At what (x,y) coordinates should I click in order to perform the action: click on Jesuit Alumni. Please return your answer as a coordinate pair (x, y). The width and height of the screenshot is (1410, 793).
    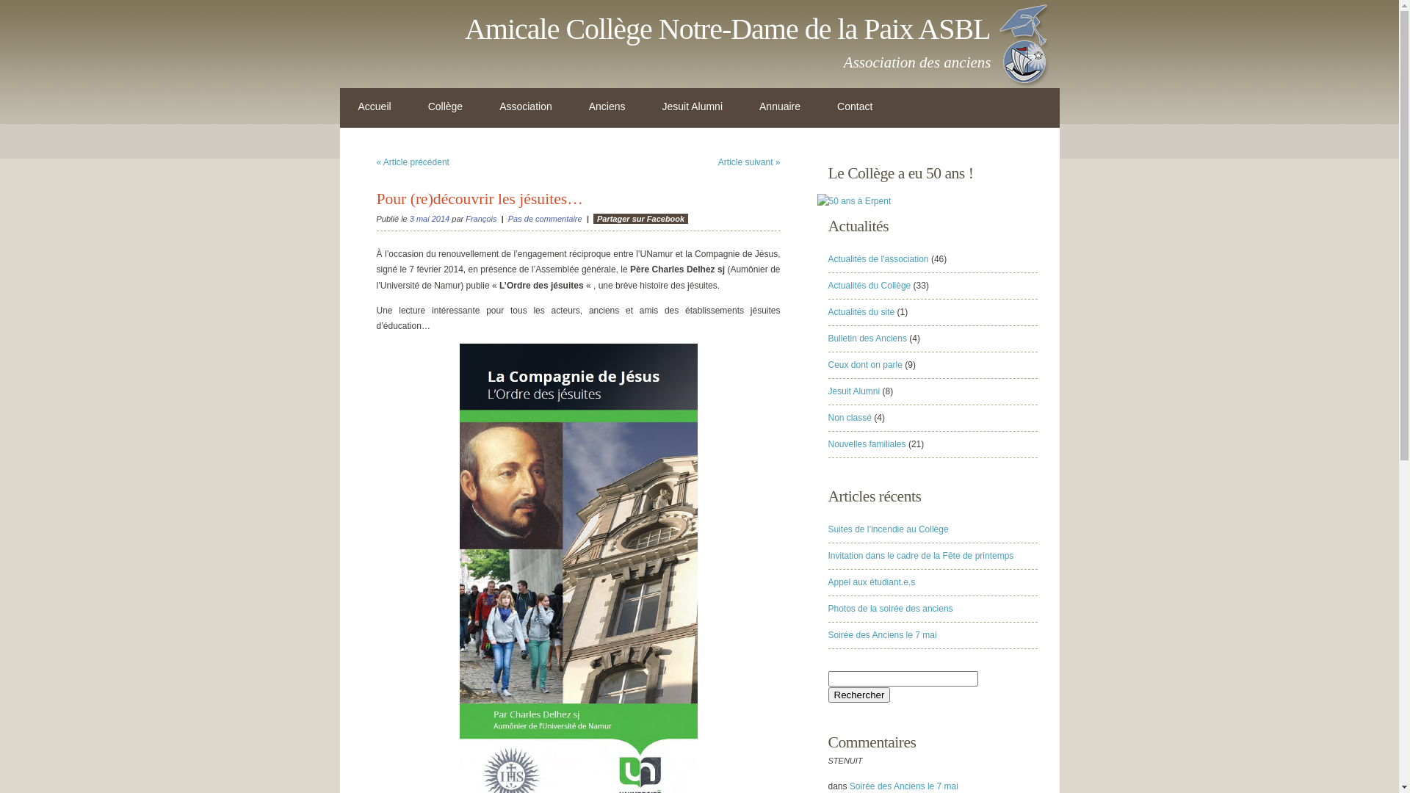
    Looking at the image, I should click on (855, 391).